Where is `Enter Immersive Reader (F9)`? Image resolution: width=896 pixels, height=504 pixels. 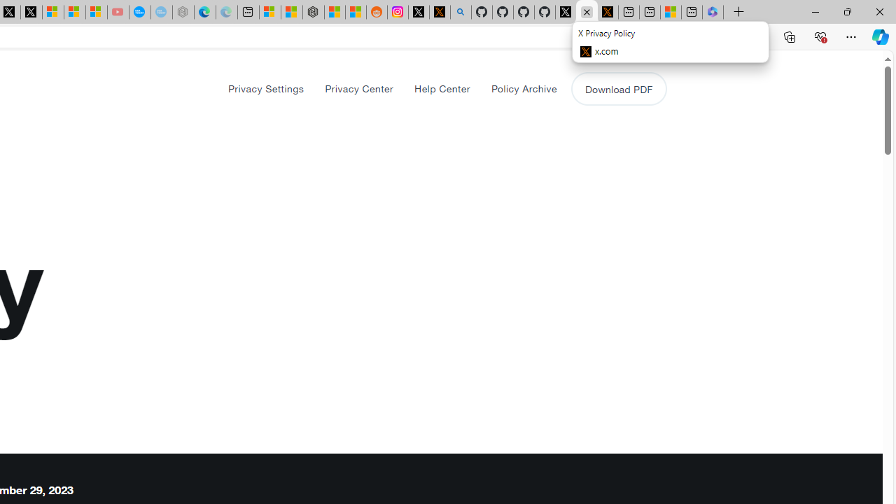 Enter Immersive Reader (F9) is located at coordinates (694, 37).